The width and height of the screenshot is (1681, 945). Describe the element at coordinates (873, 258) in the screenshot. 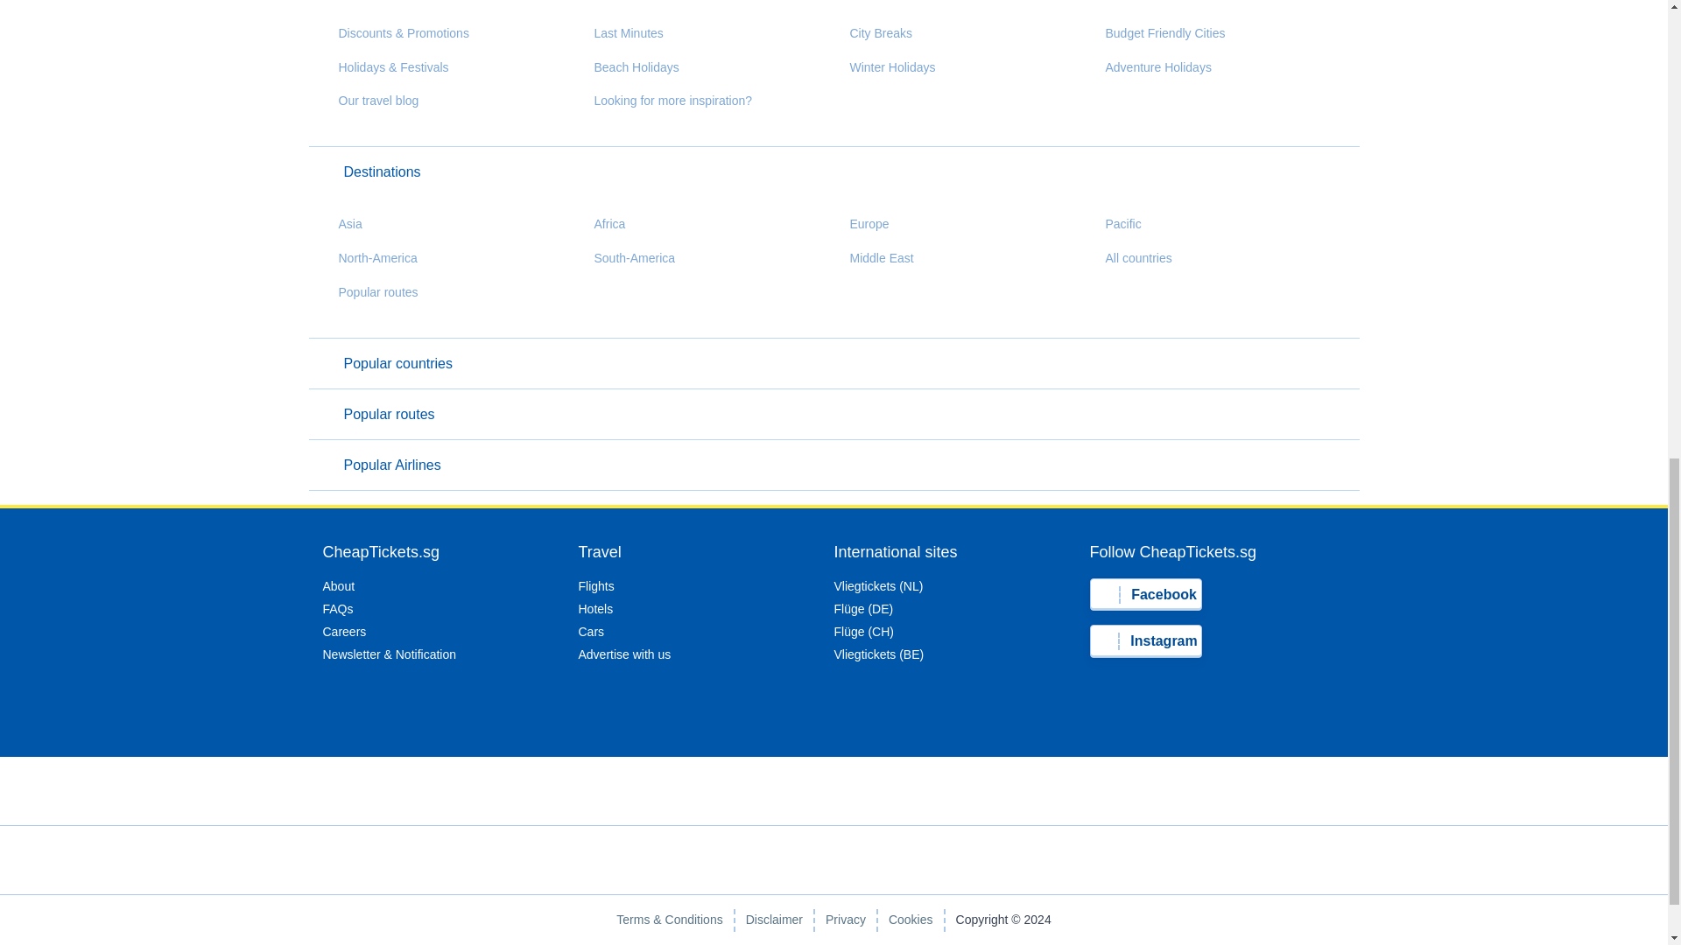

I see `Middle East` at that location.